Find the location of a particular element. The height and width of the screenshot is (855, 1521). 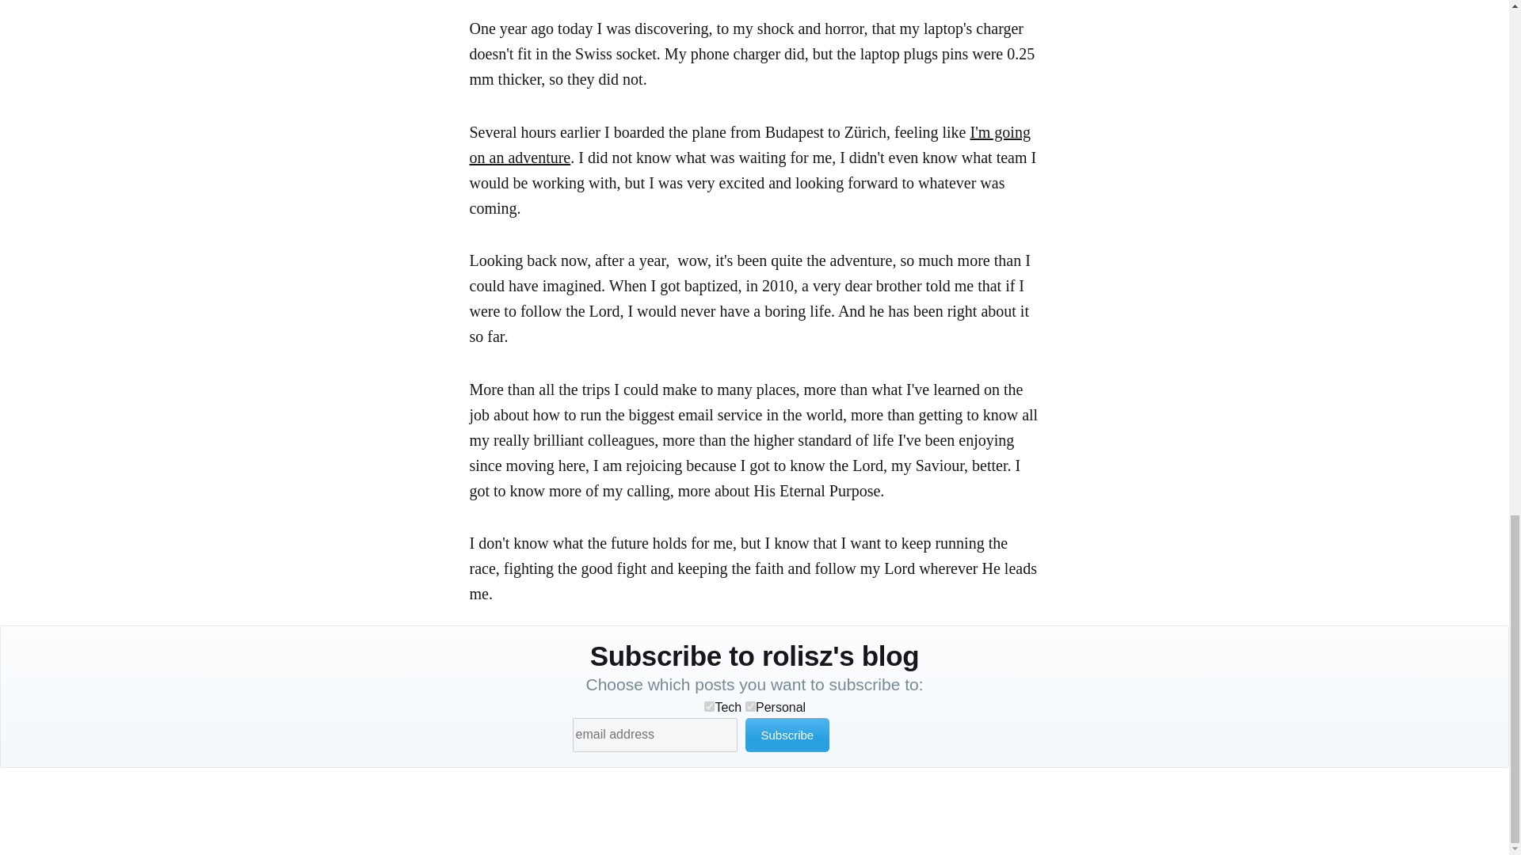

1 is located at coordinates (709, 706).